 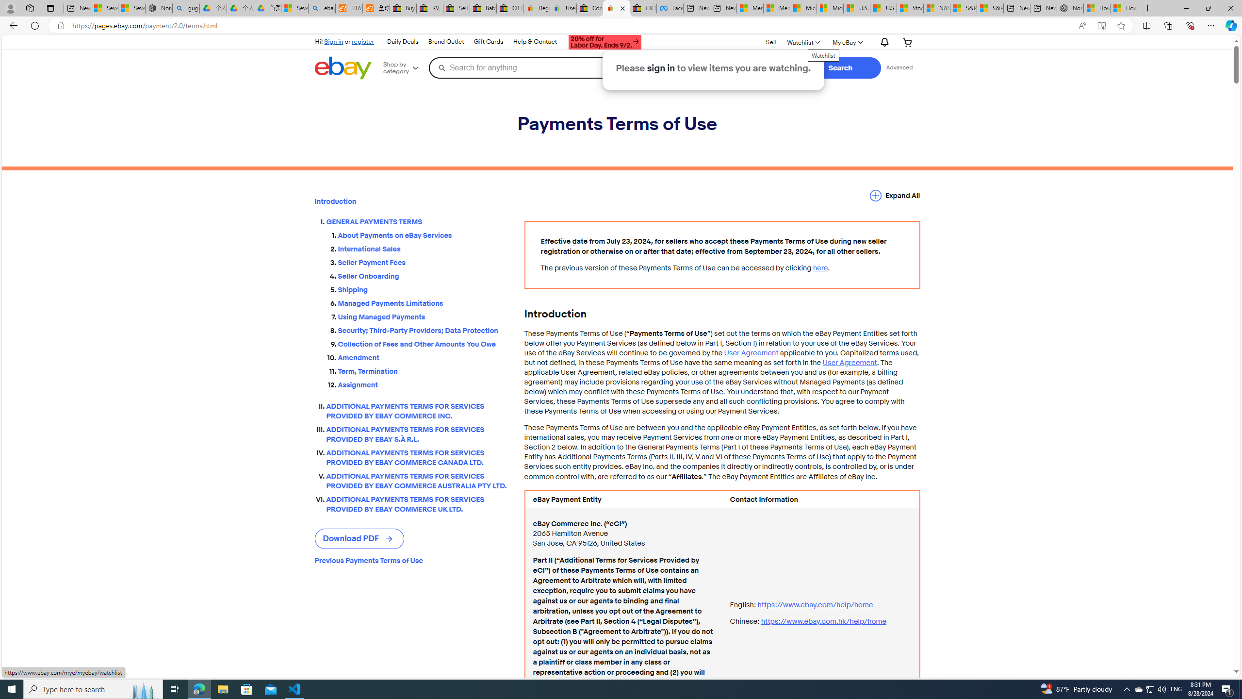 What do you see at coordinates (404, 68) in the screenshot?
I see `Shop by category` at bounding box center [404, 68].